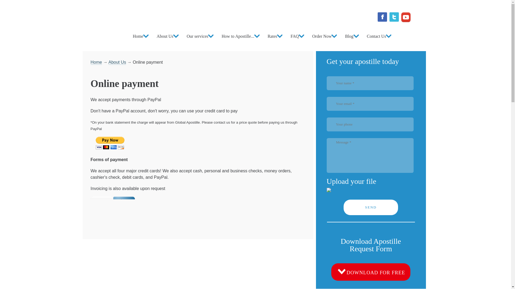  I want to click on Home, so click(117, 62).